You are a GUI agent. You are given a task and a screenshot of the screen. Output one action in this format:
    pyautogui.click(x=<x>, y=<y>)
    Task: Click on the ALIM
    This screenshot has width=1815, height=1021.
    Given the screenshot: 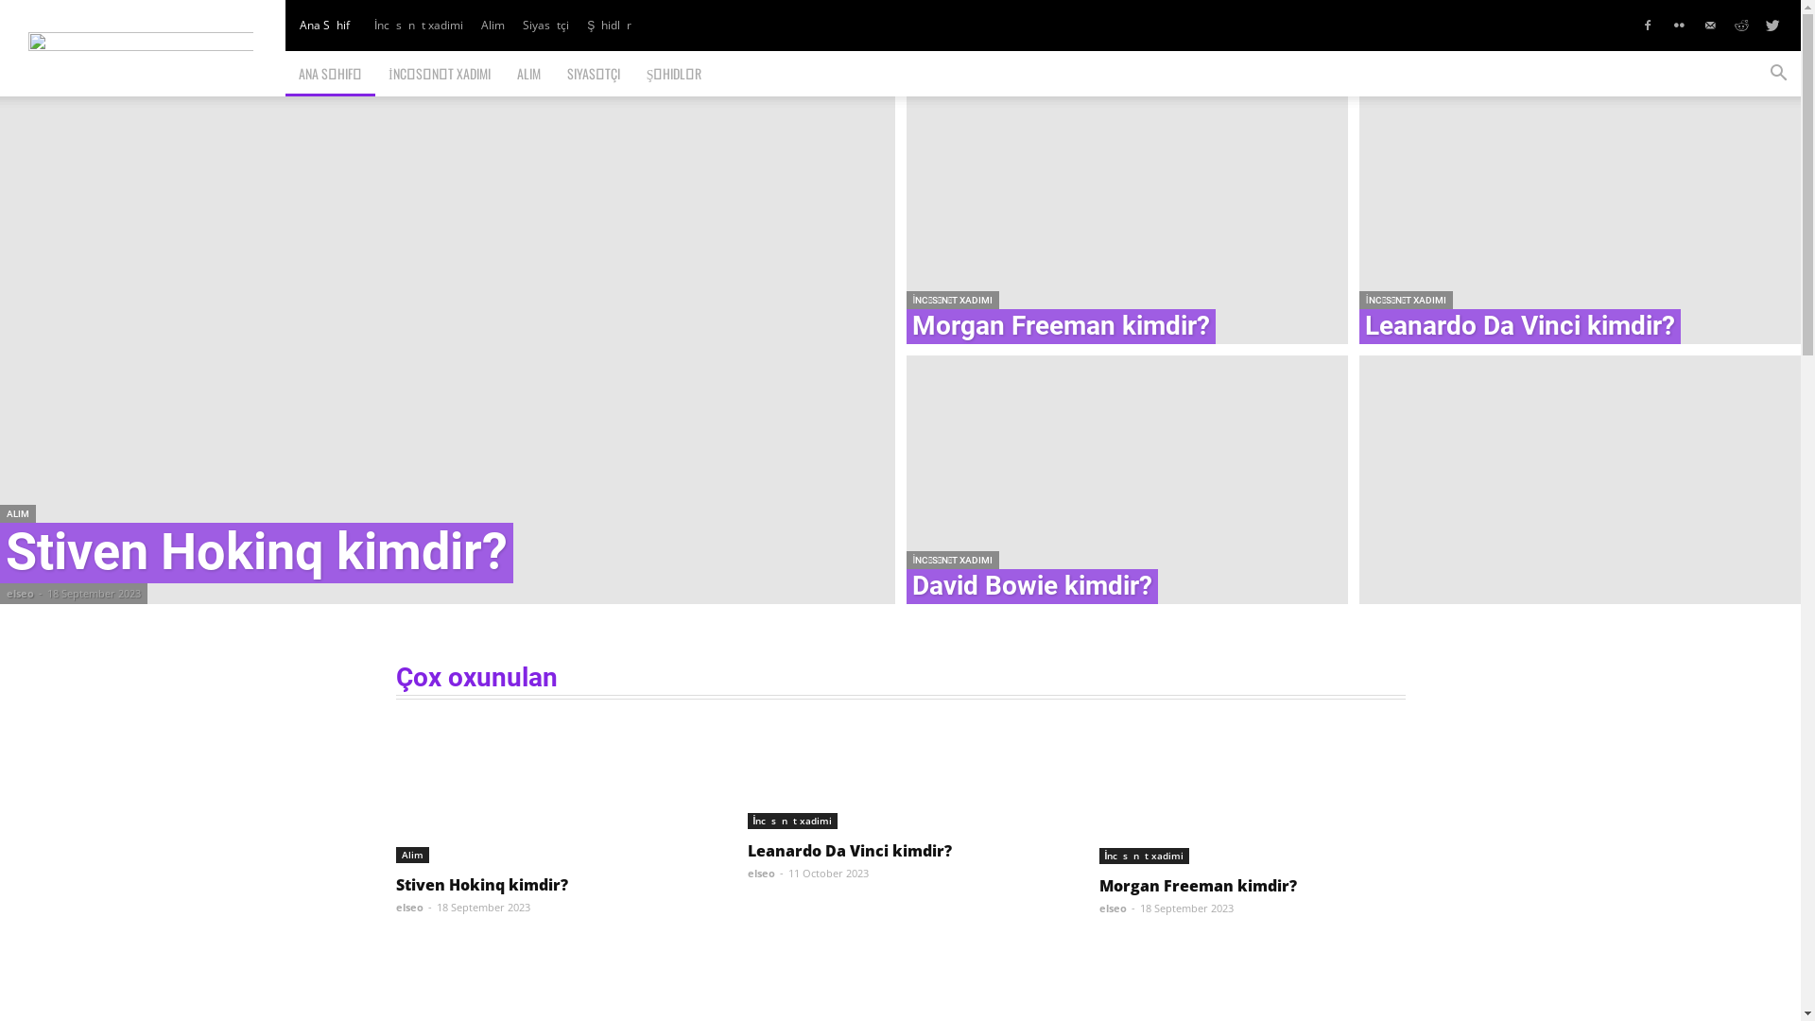 What is the action you would take?
    pyautogui.click(x=18, y=514)
    